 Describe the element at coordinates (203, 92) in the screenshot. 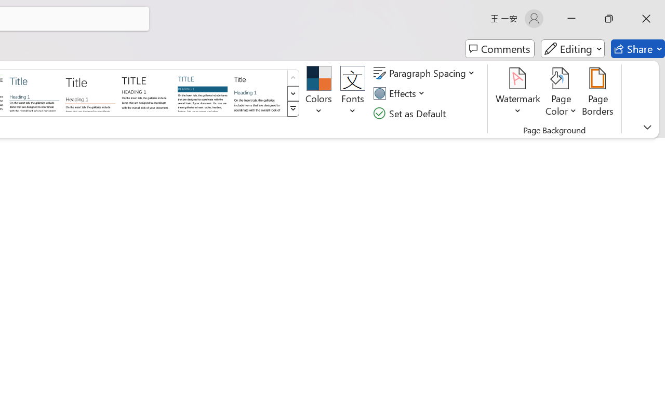

I see `Shaded` at that location.